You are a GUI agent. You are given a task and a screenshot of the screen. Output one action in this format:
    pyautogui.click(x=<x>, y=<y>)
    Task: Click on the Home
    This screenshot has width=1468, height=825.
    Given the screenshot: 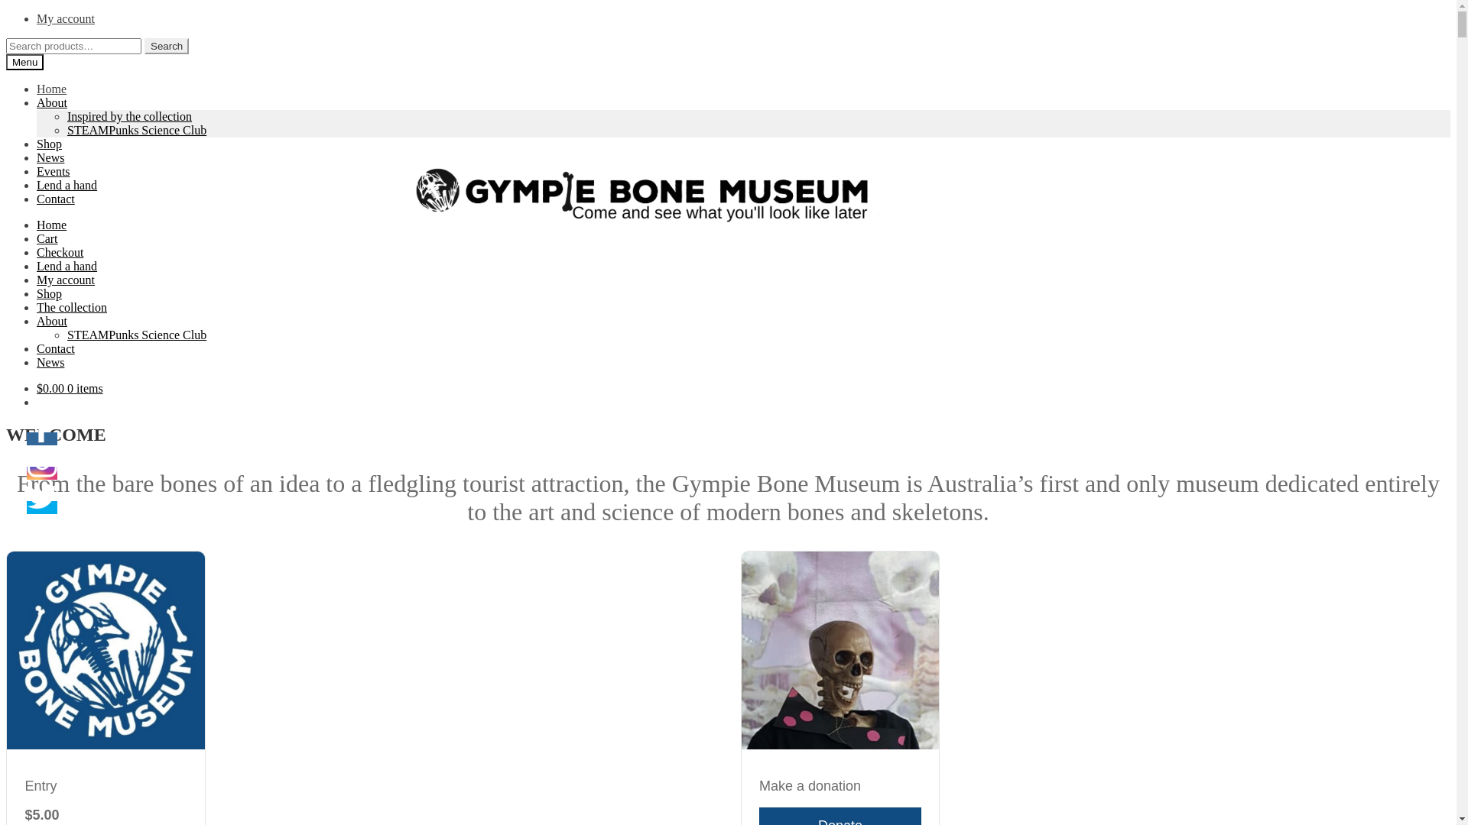 What is the action you would take?
    pyautogui.click(x=52, y=89)
    